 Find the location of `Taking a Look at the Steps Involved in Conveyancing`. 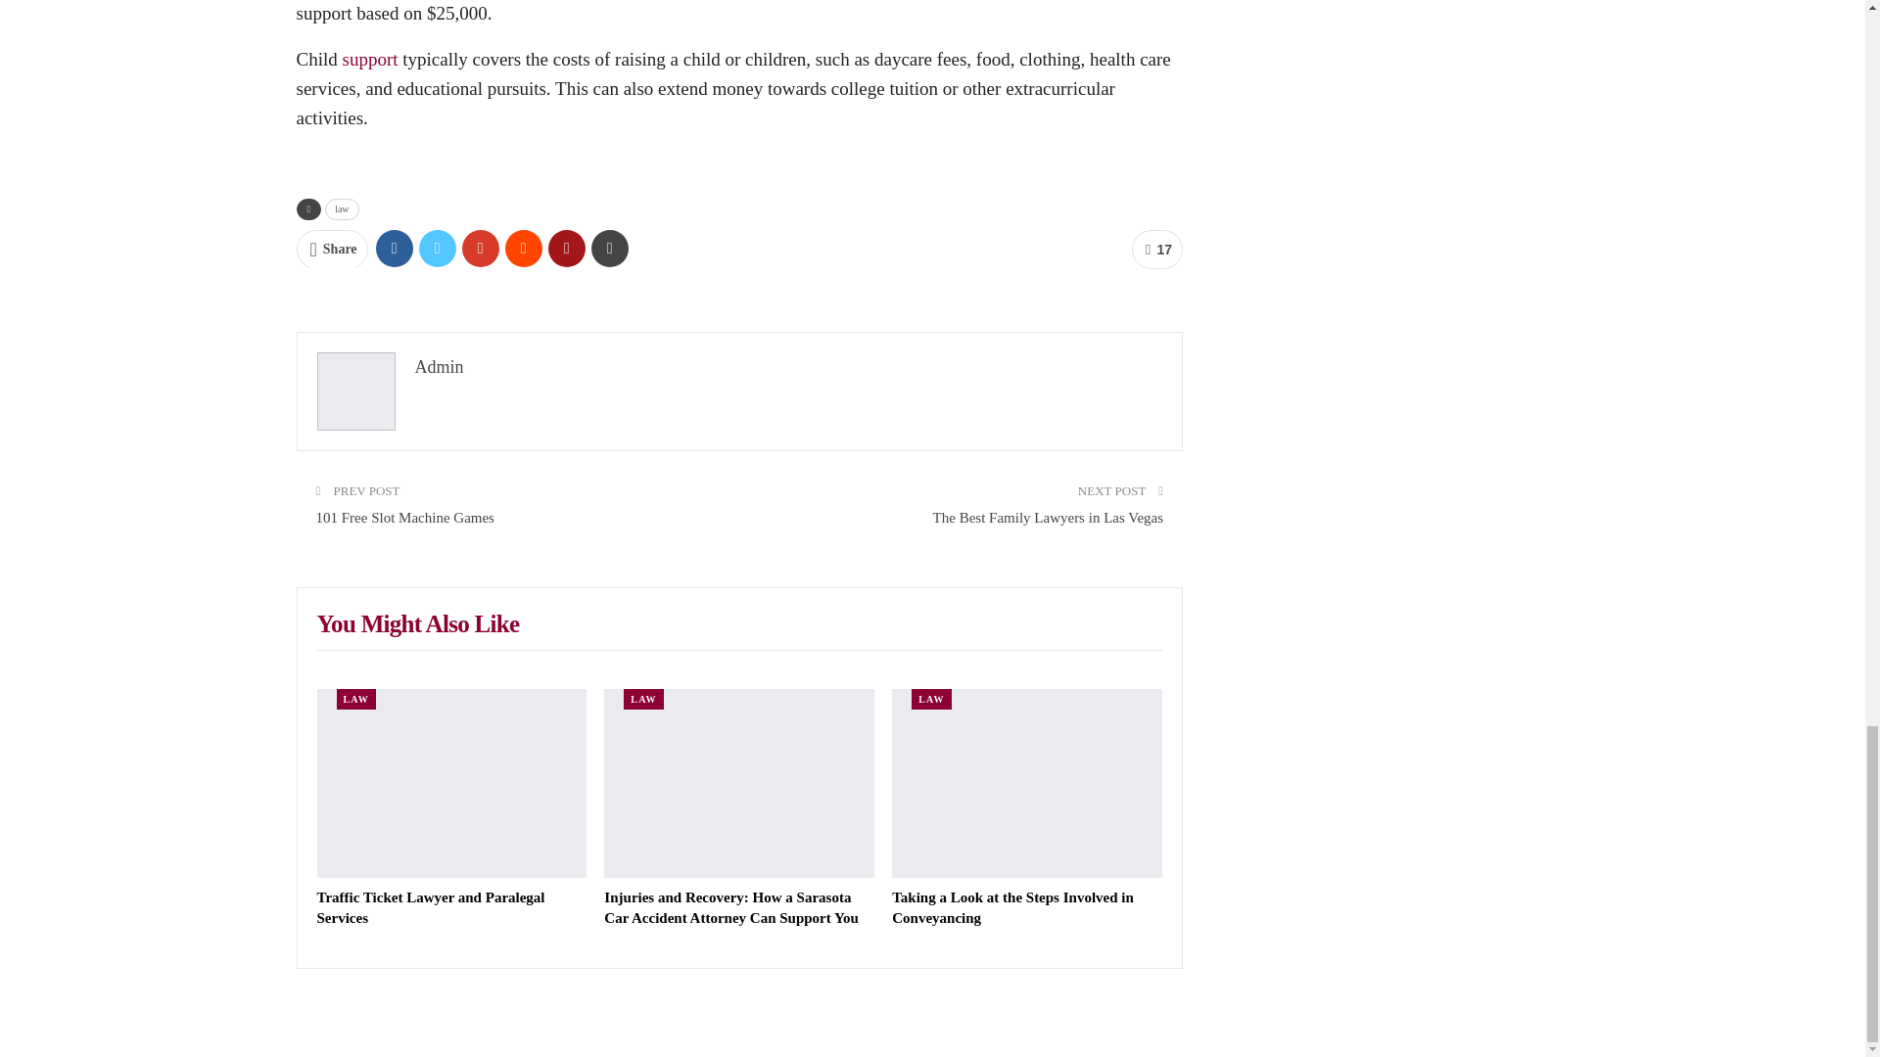

Taking a Look at the Steps Involved in Conveyancing is located at coordinates (1012, 908).